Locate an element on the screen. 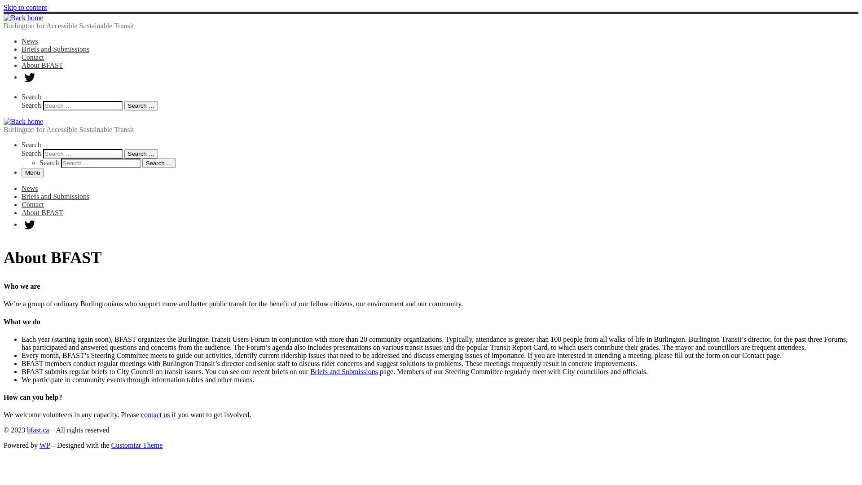 This screenshot has height=485, width=862. Menu is located at coordinates (32, 172).